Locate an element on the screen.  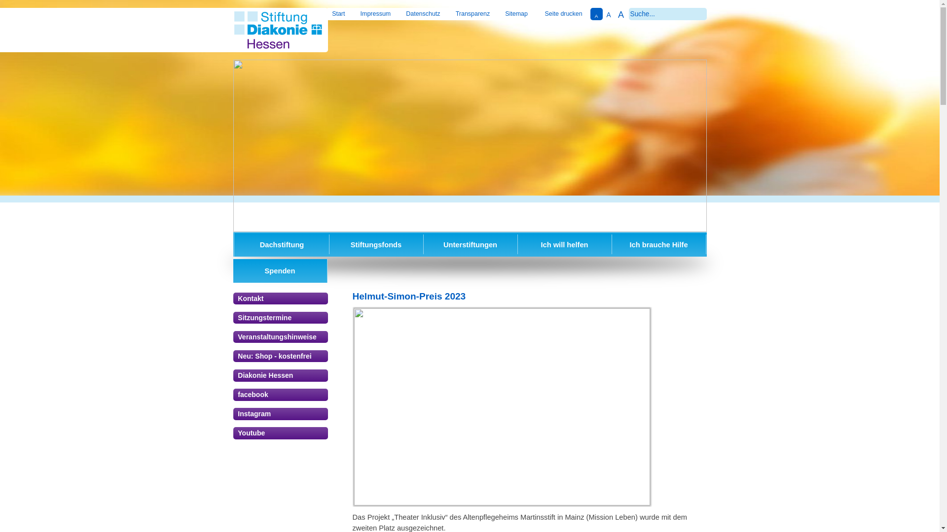
Seite drucken is located at coordinates (564, 13).